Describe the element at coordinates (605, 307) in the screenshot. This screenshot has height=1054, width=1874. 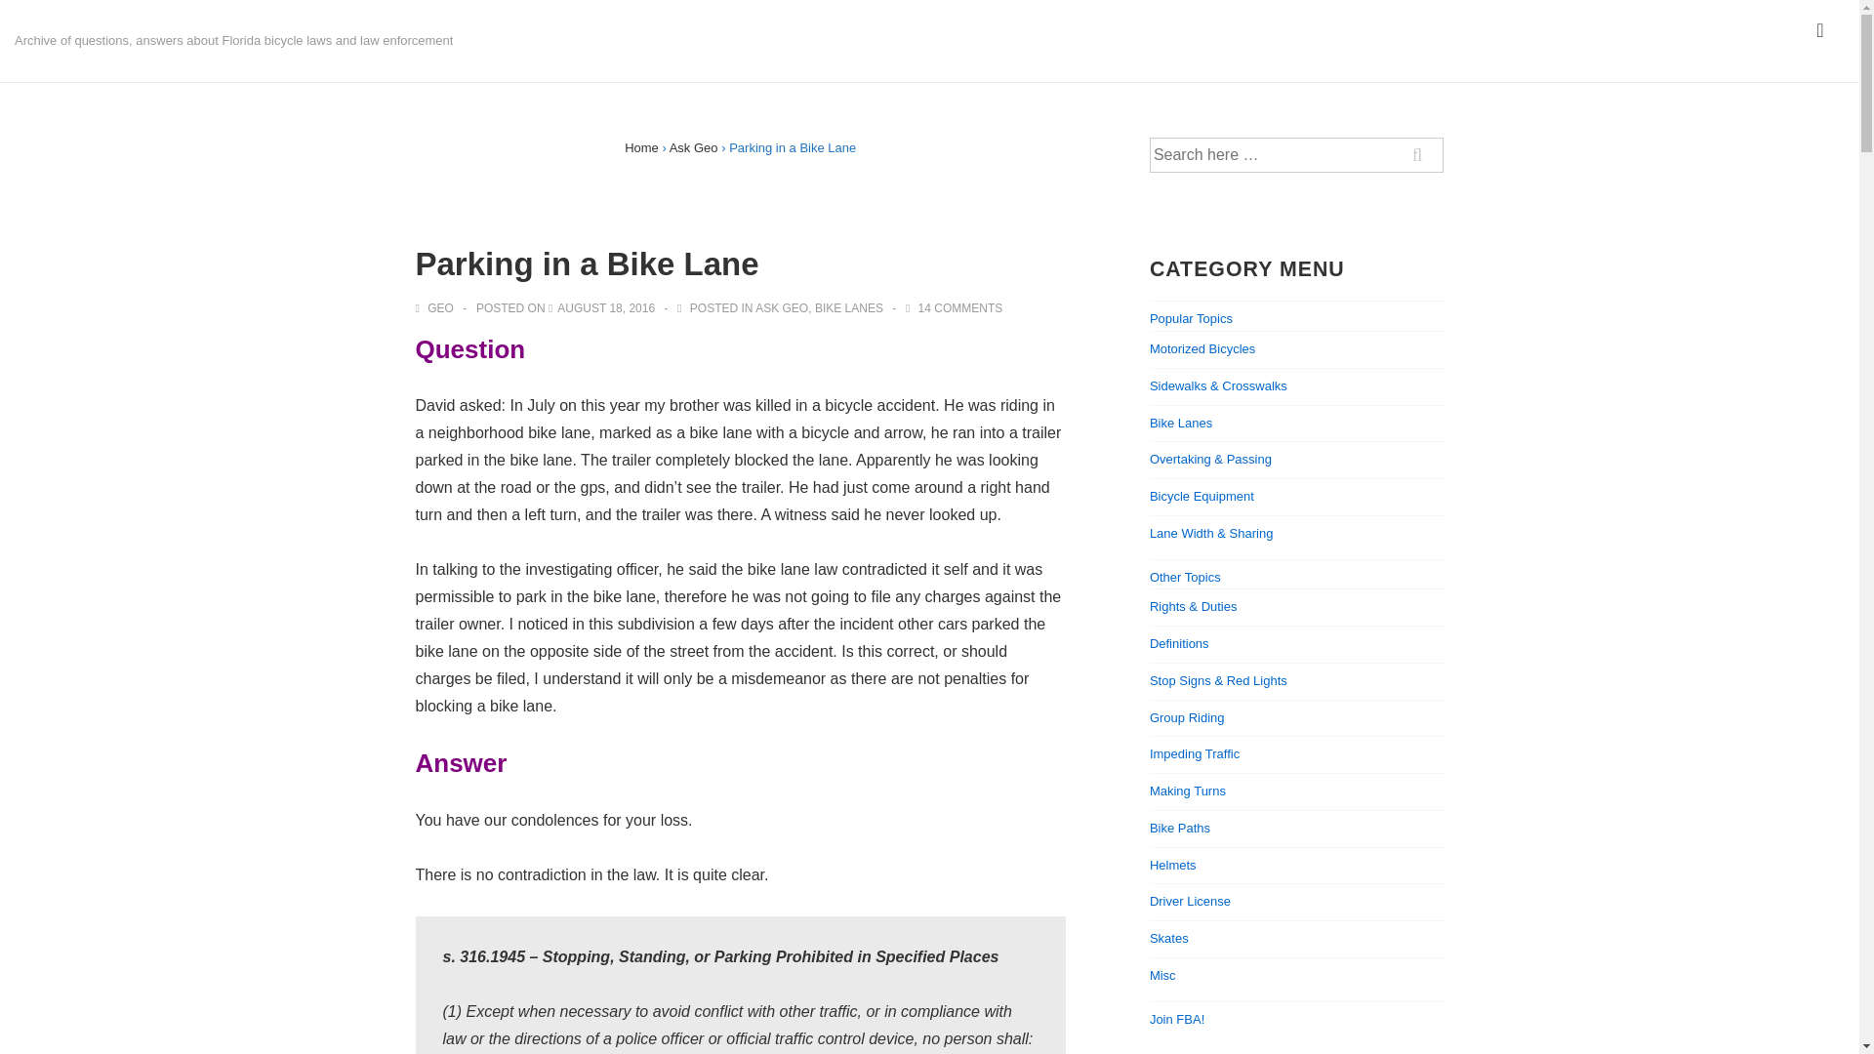
I see `Parking in a Bike Lane` at that location.